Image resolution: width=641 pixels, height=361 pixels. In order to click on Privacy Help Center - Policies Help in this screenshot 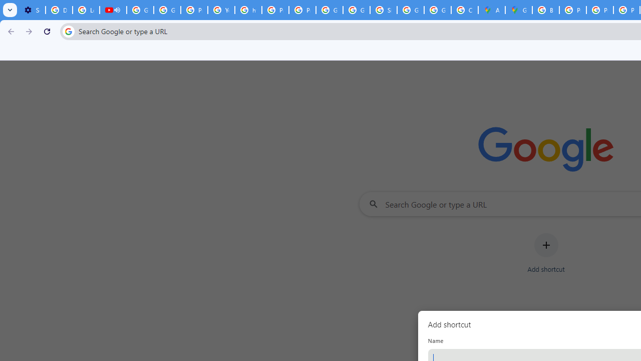, I will do `click(573, 10)`.